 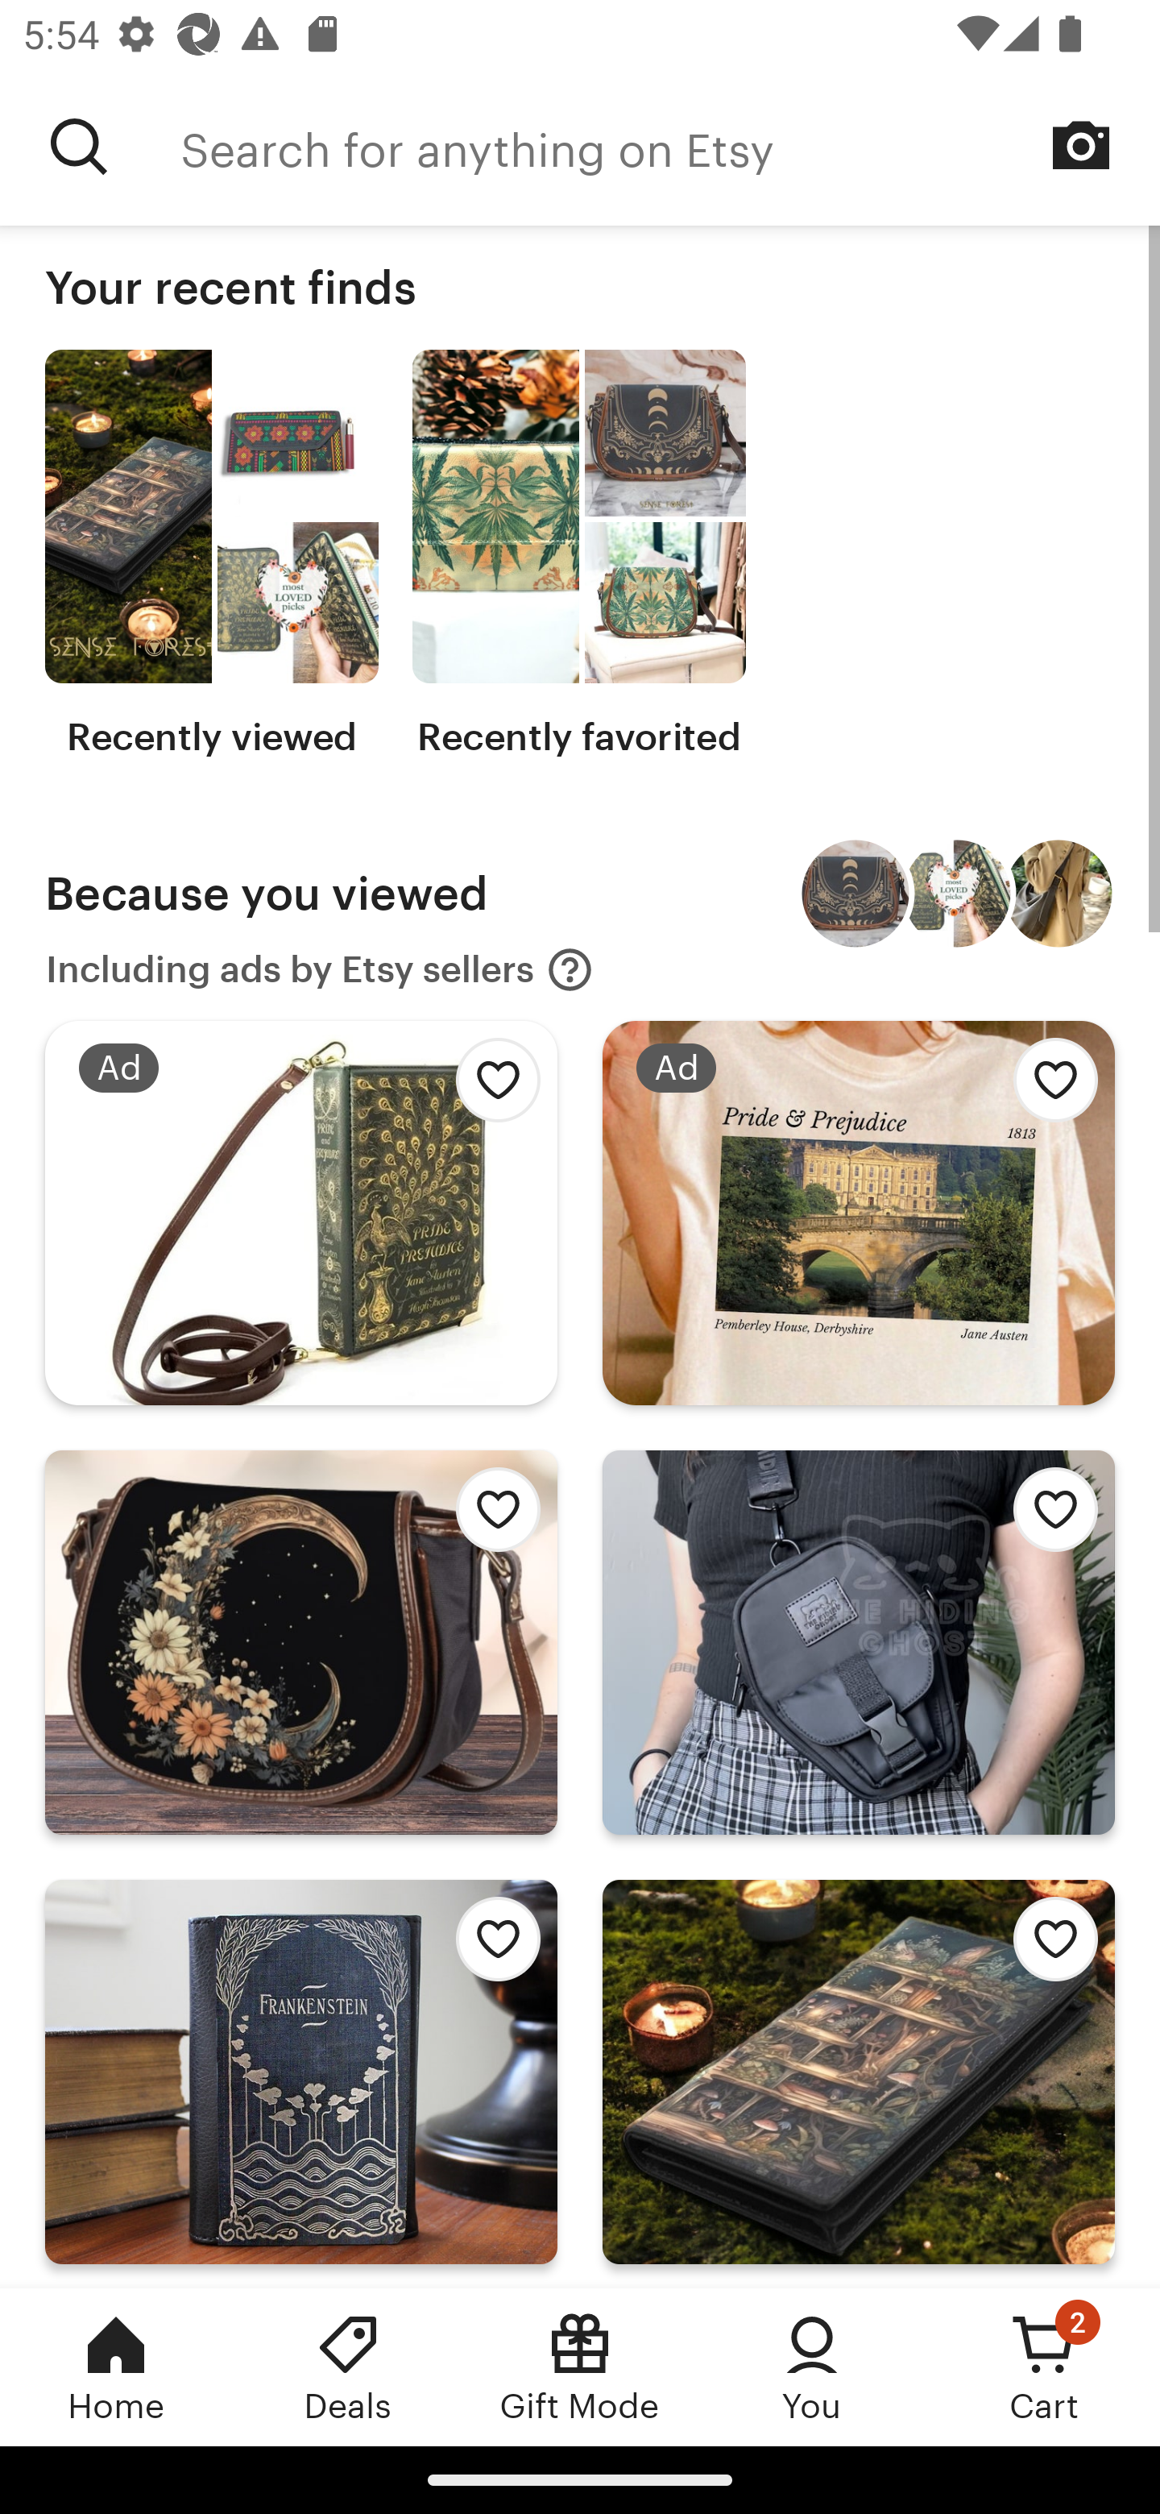 I want to click on Deals, so click(x=348, y=2367).